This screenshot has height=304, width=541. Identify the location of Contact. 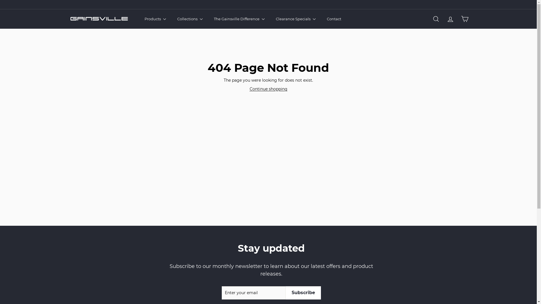
(334, 19).